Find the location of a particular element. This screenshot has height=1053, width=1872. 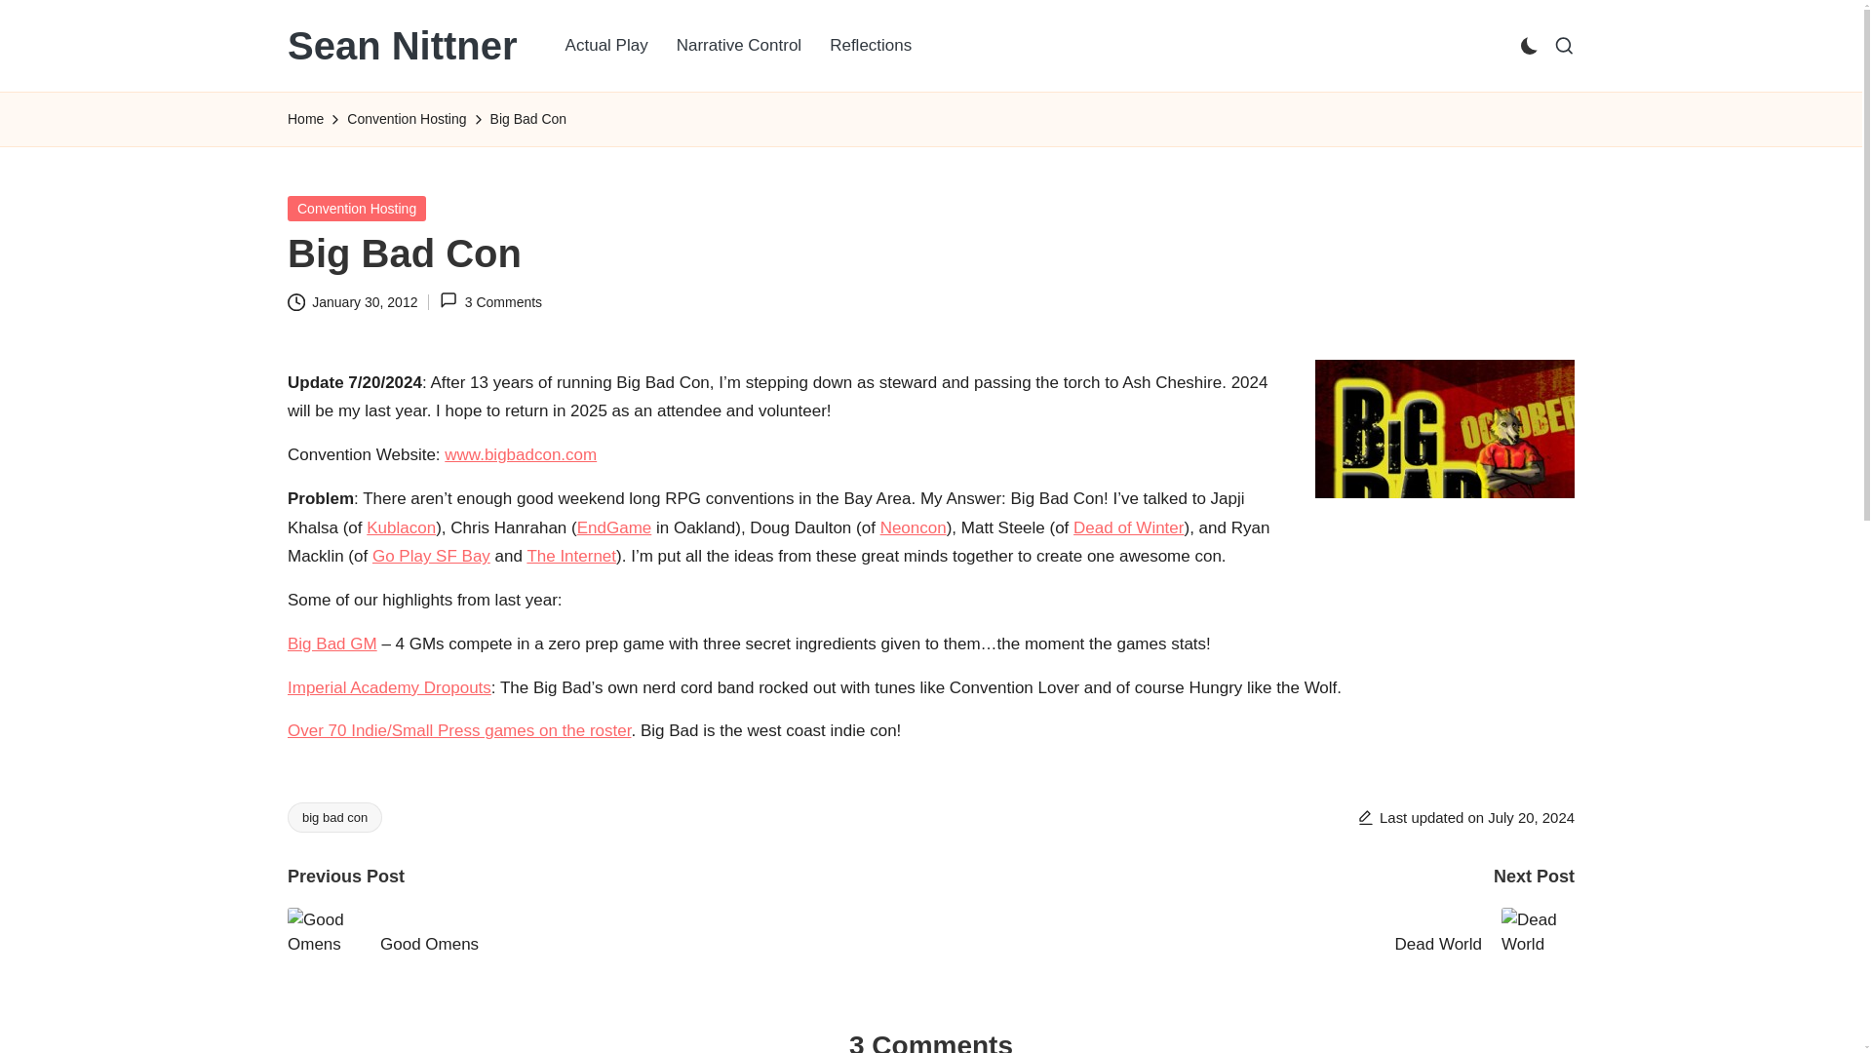

Big Bad Con is located at coordinates (521, 454).